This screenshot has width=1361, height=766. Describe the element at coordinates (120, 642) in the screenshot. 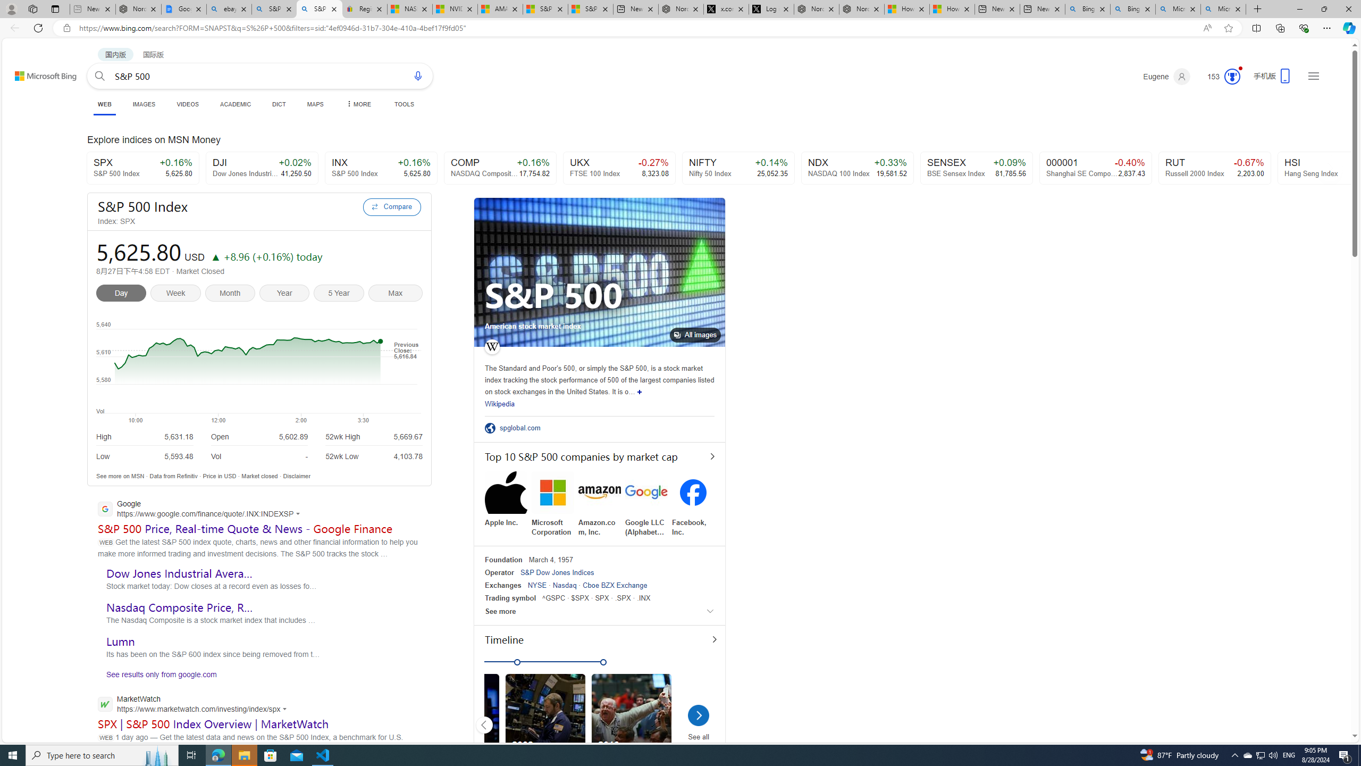

I see `Lumn` at that location.